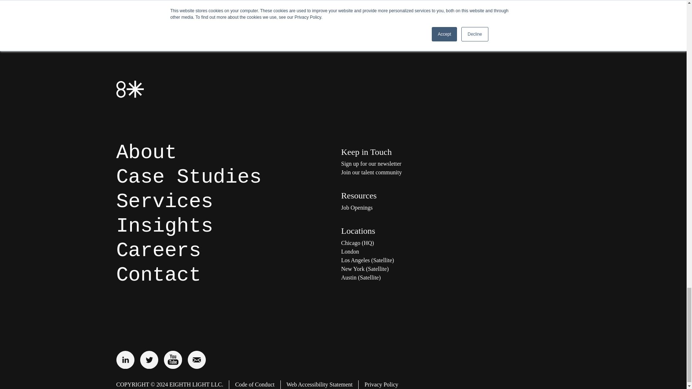  What do you see at coordinates (413, 164) in the screenshot?
I see `Sign up for our newsletter` at bounding box center [413, 164].